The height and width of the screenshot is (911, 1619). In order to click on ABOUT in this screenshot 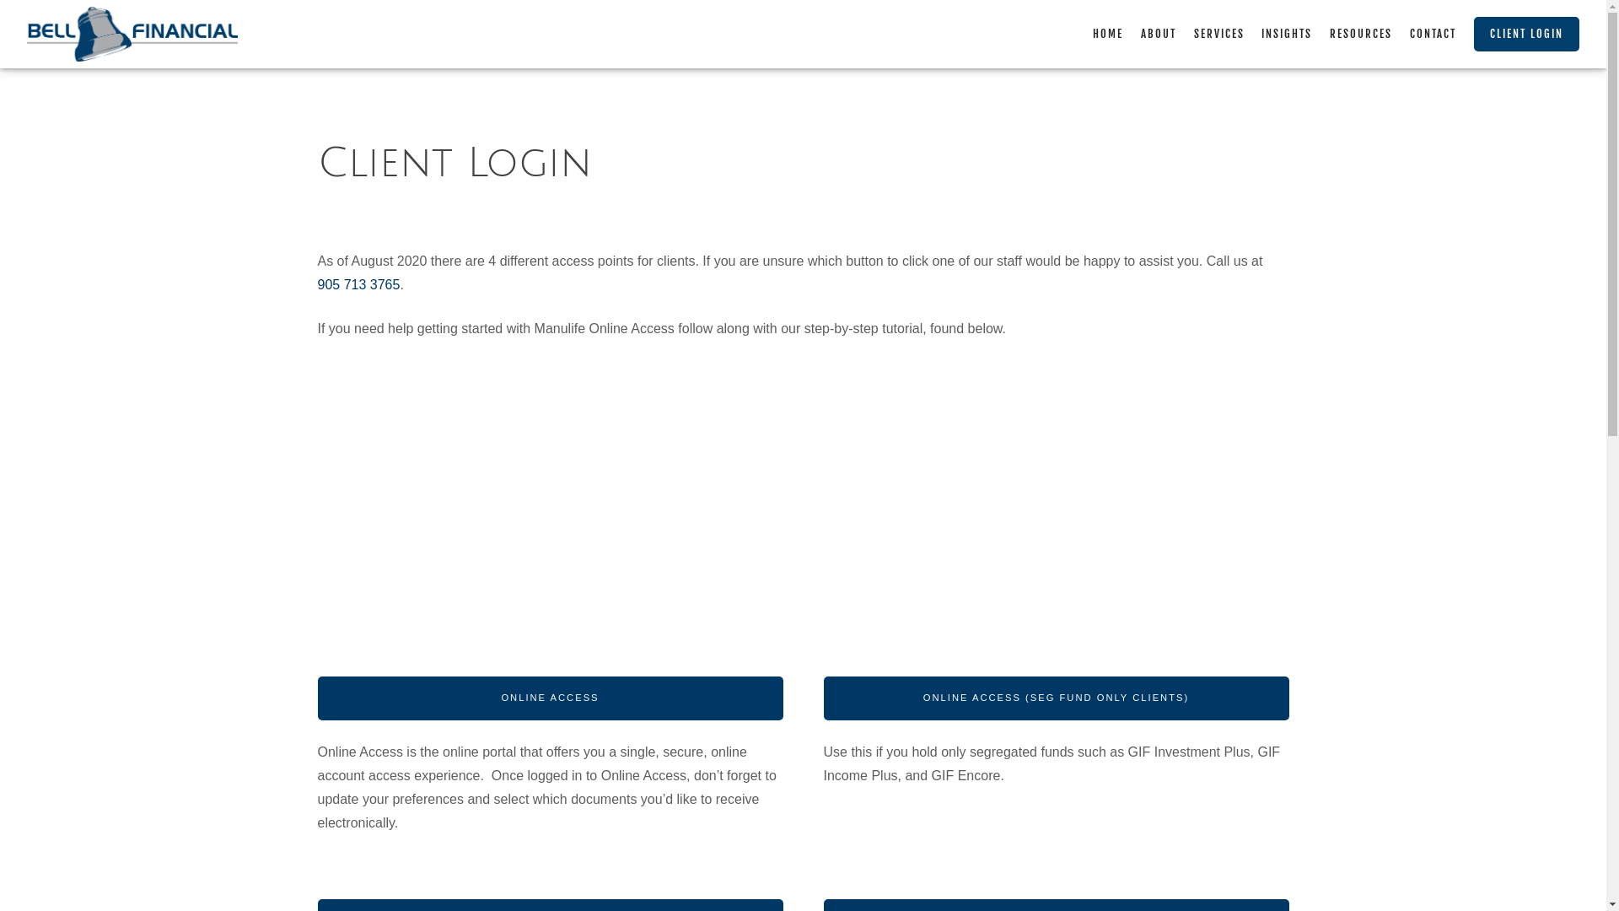, I will do `click(1159, 34)`.